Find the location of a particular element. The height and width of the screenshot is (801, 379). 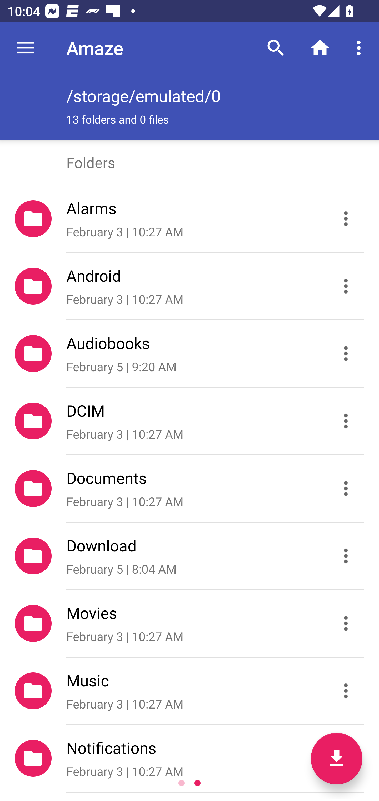

More options is located at coordinates (361, 48).